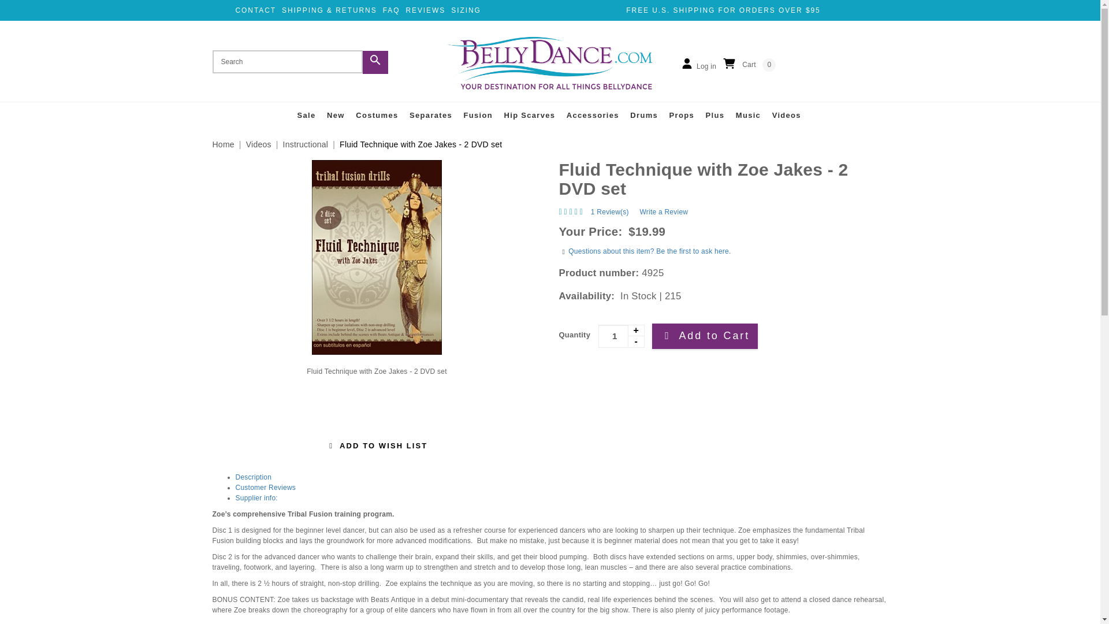 This screenshot has width=1109, height=624. What do you see at coordinates (550, 62) in the screenshot?
I see `home` at bounding box center [550, 62].